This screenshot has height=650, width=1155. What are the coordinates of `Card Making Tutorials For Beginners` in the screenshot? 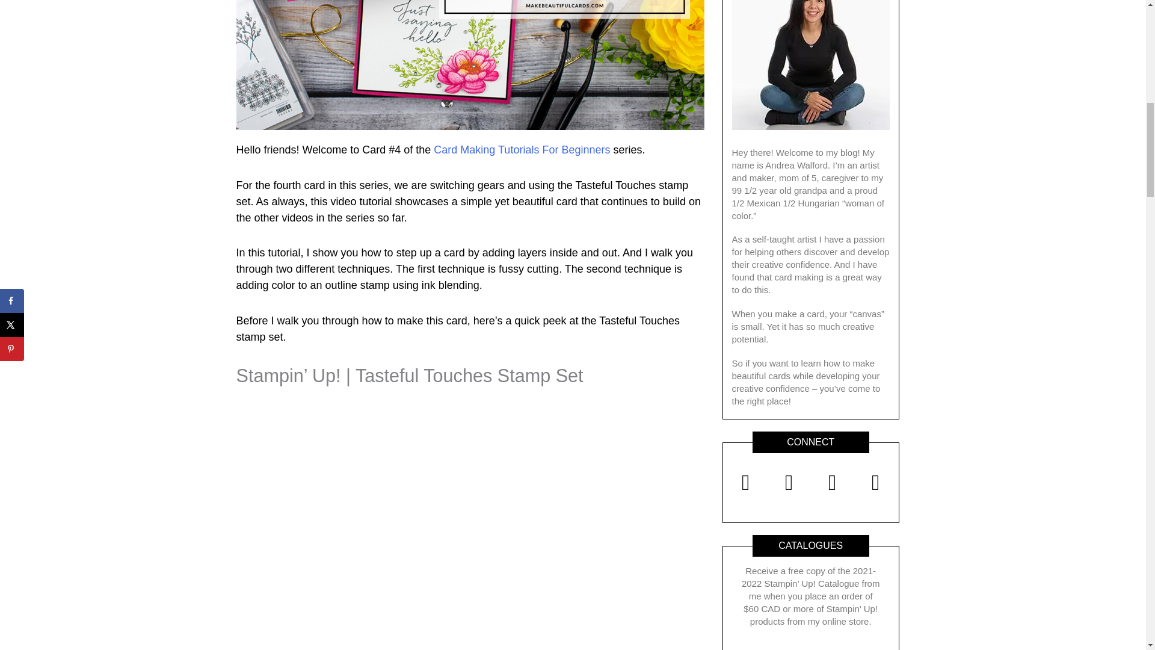 It's located at (522, 149).